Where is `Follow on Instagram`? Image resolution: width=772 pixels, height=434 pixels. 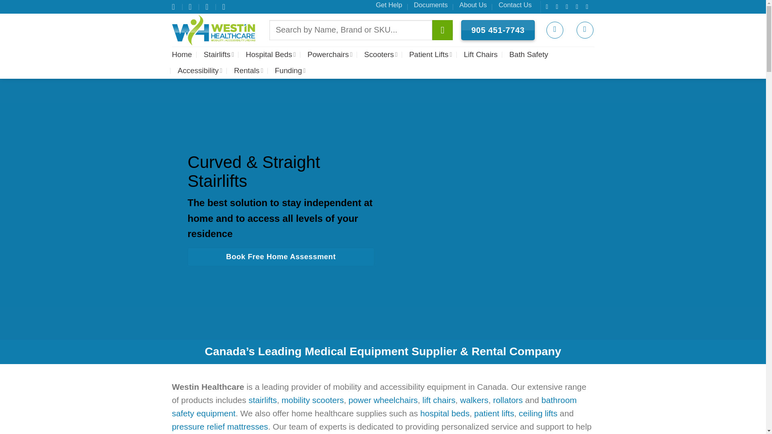
Follow on Instagram is located at coordinates (559, 6).